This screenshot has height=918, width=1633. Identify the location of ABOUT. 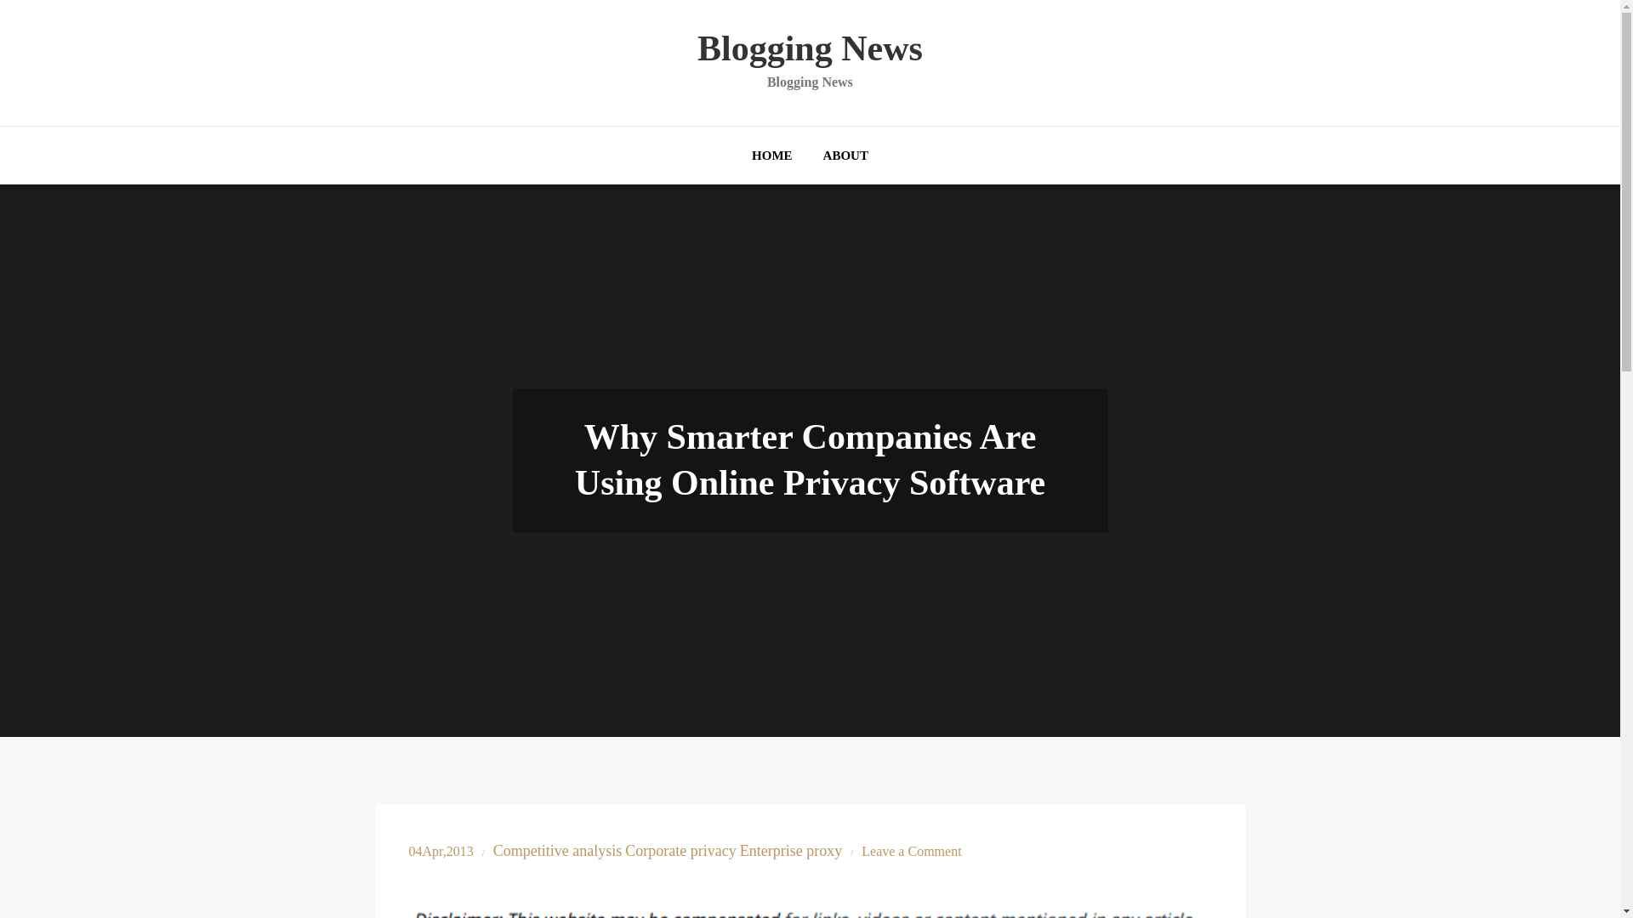
(845, 155).